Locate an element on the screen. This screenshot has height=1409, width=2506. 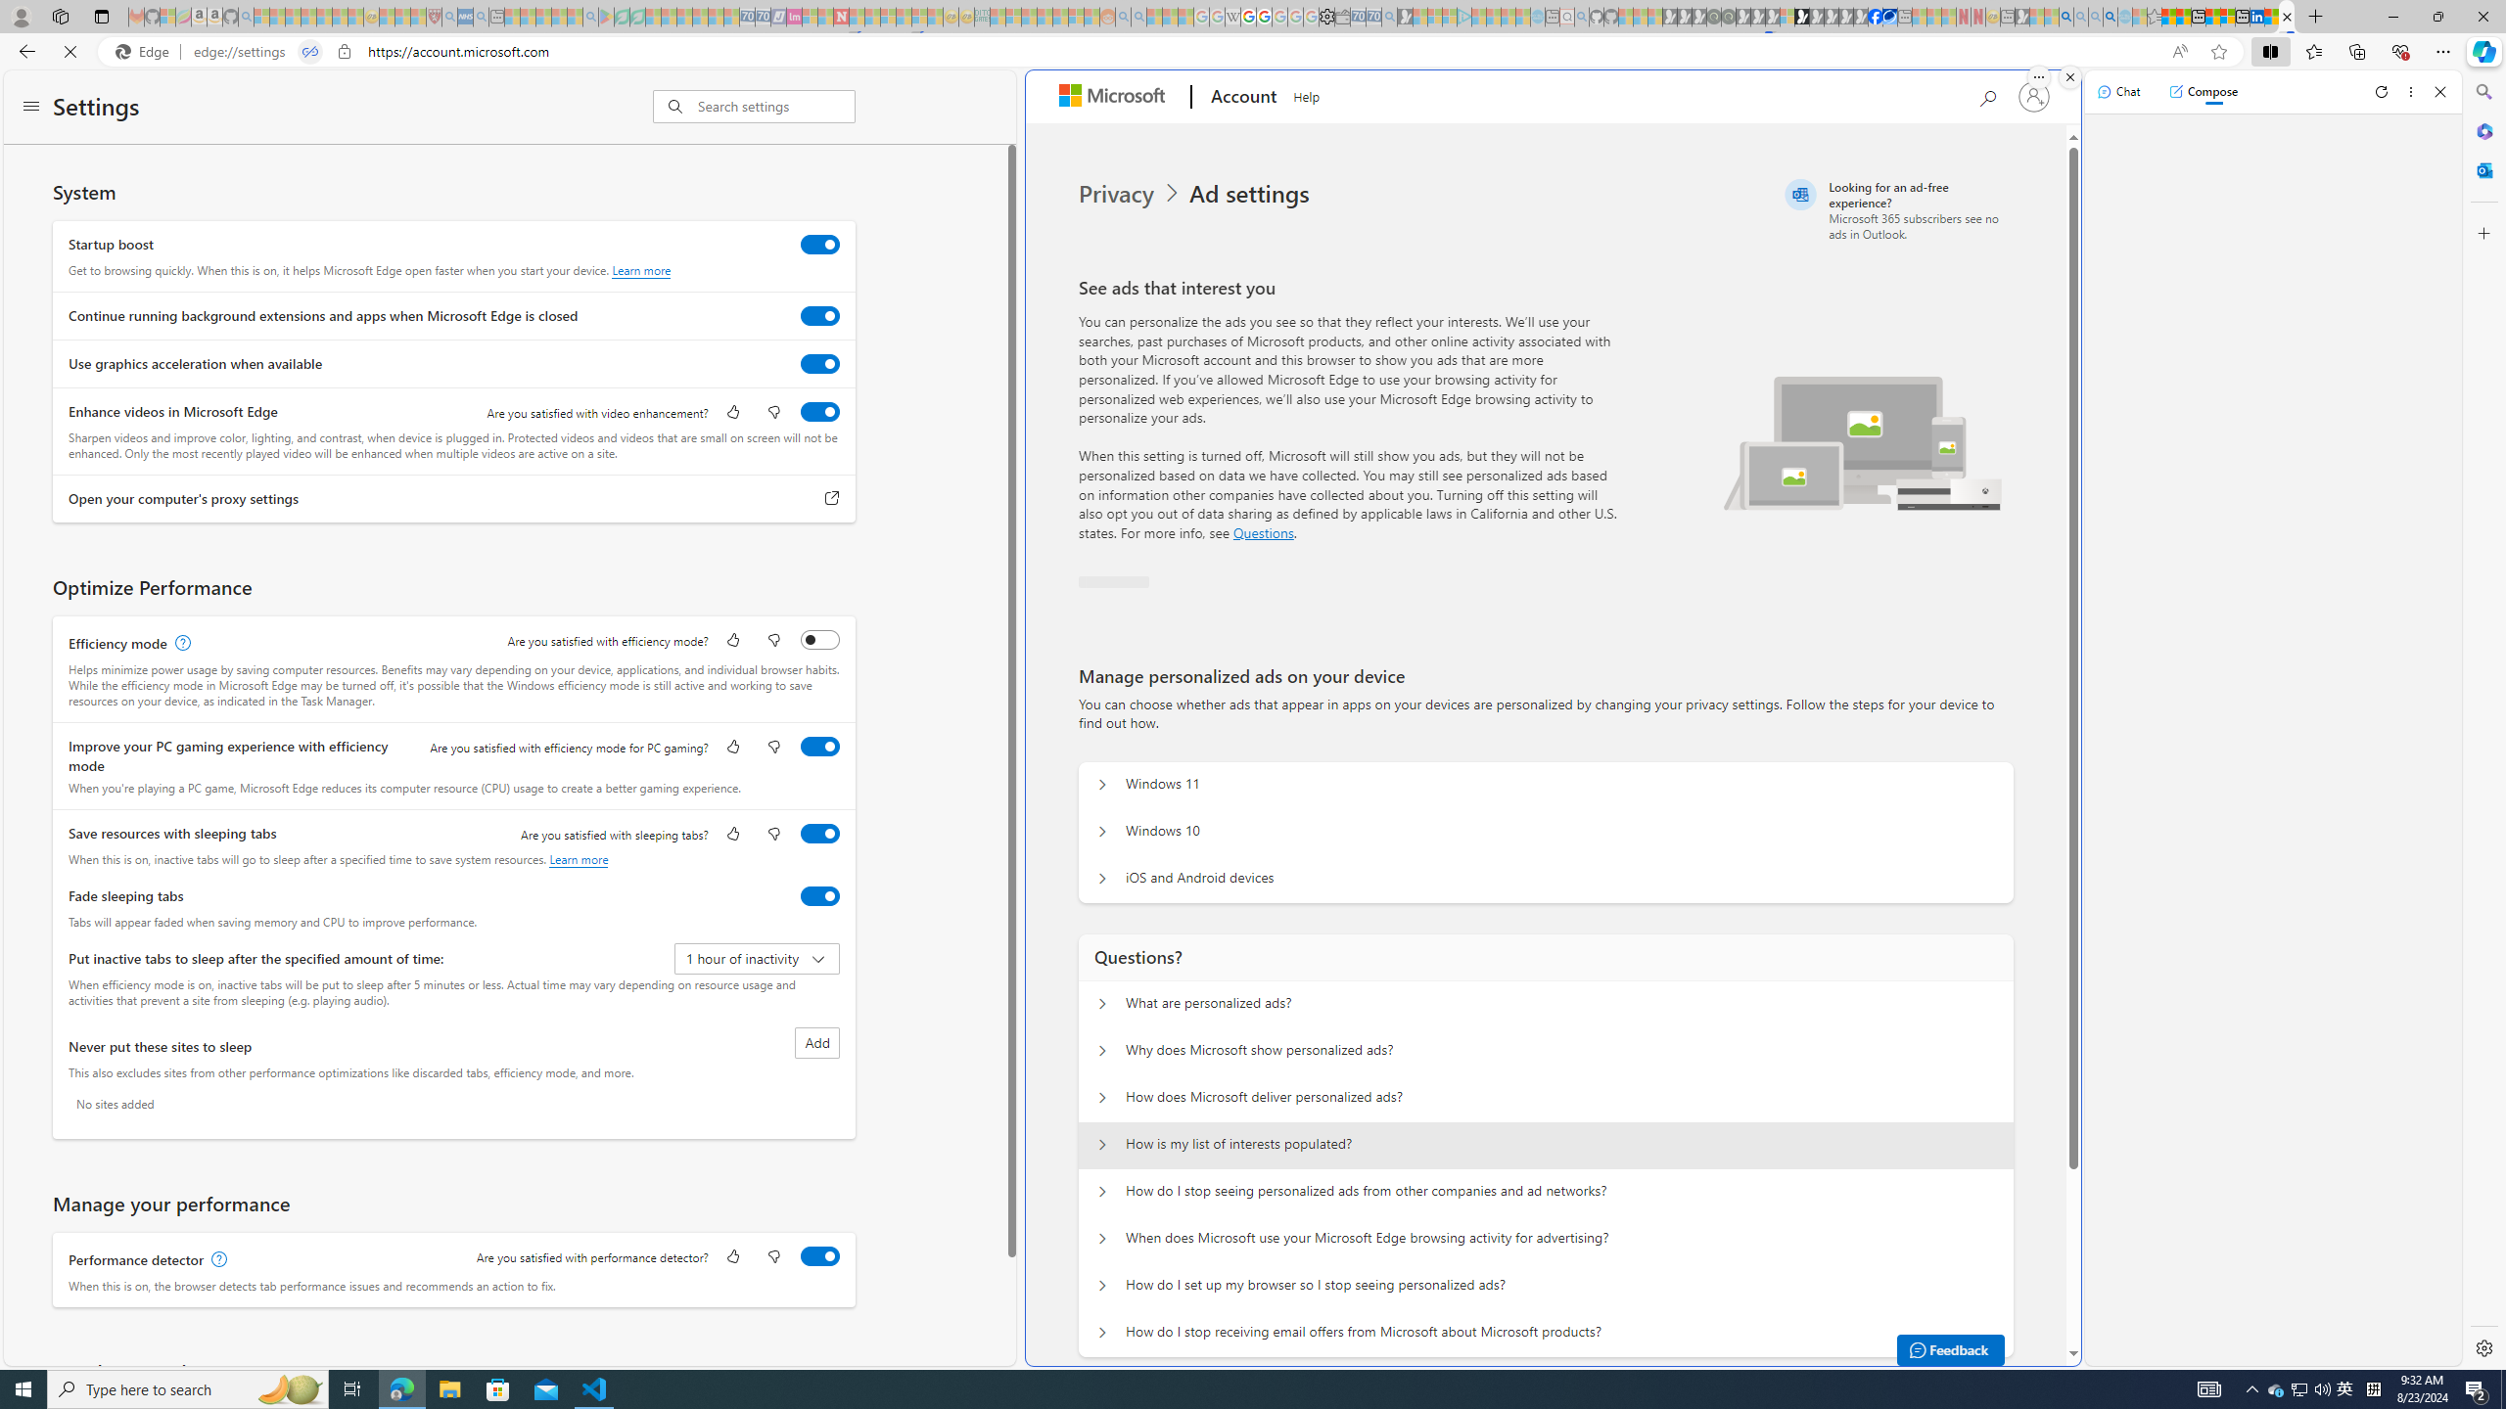
github - Search - Sleeping is located at coordinates (1582, 17).